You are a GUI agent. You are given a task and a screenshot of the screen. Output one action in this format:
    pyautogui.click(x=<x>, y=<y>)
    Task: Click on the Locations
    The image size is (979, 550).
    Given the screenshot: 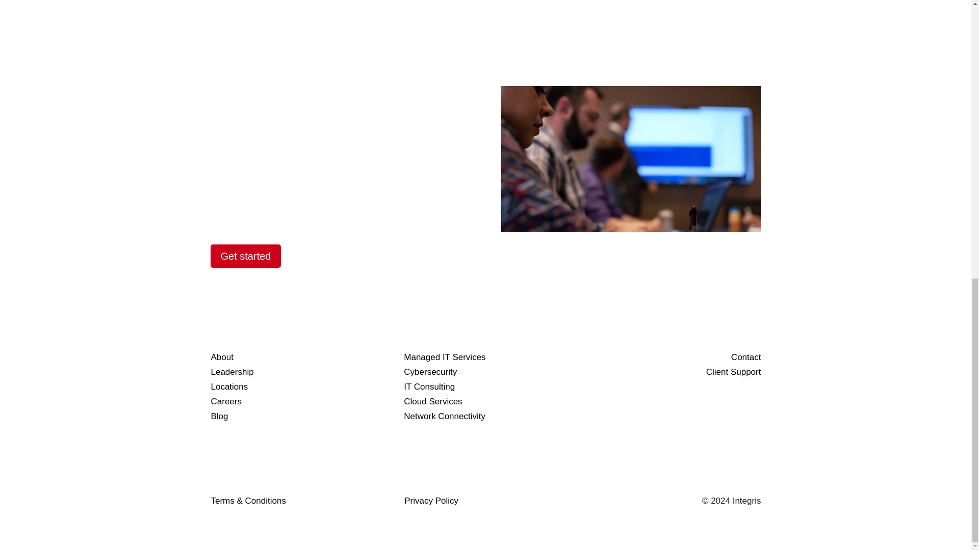 What is the action you would take?
    pyautogui.click(x=229, y=386)
    